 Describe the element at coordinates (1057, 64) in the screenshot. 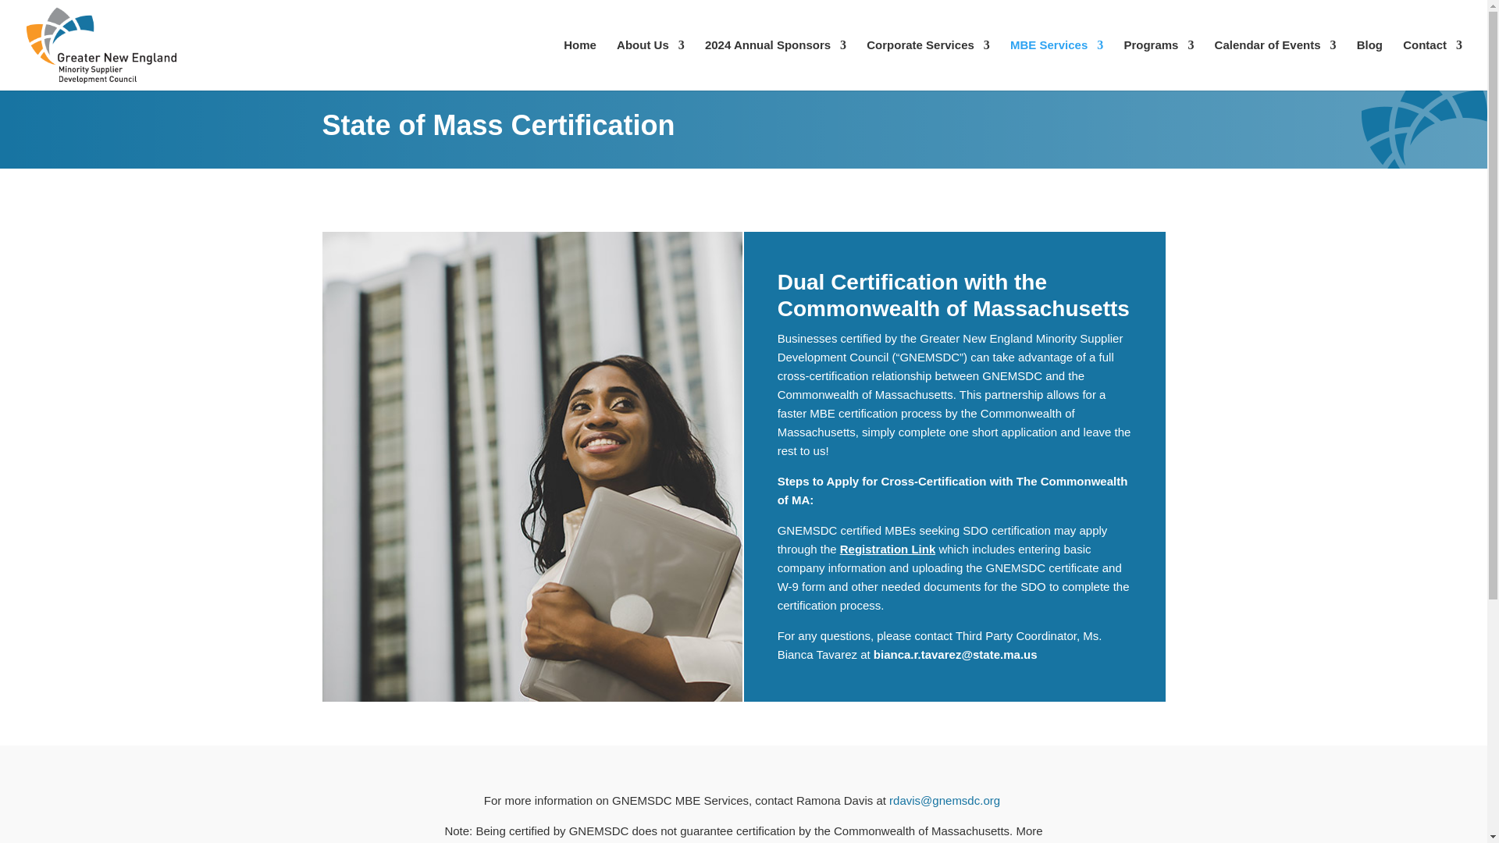

I see `MBE Services` at that location.